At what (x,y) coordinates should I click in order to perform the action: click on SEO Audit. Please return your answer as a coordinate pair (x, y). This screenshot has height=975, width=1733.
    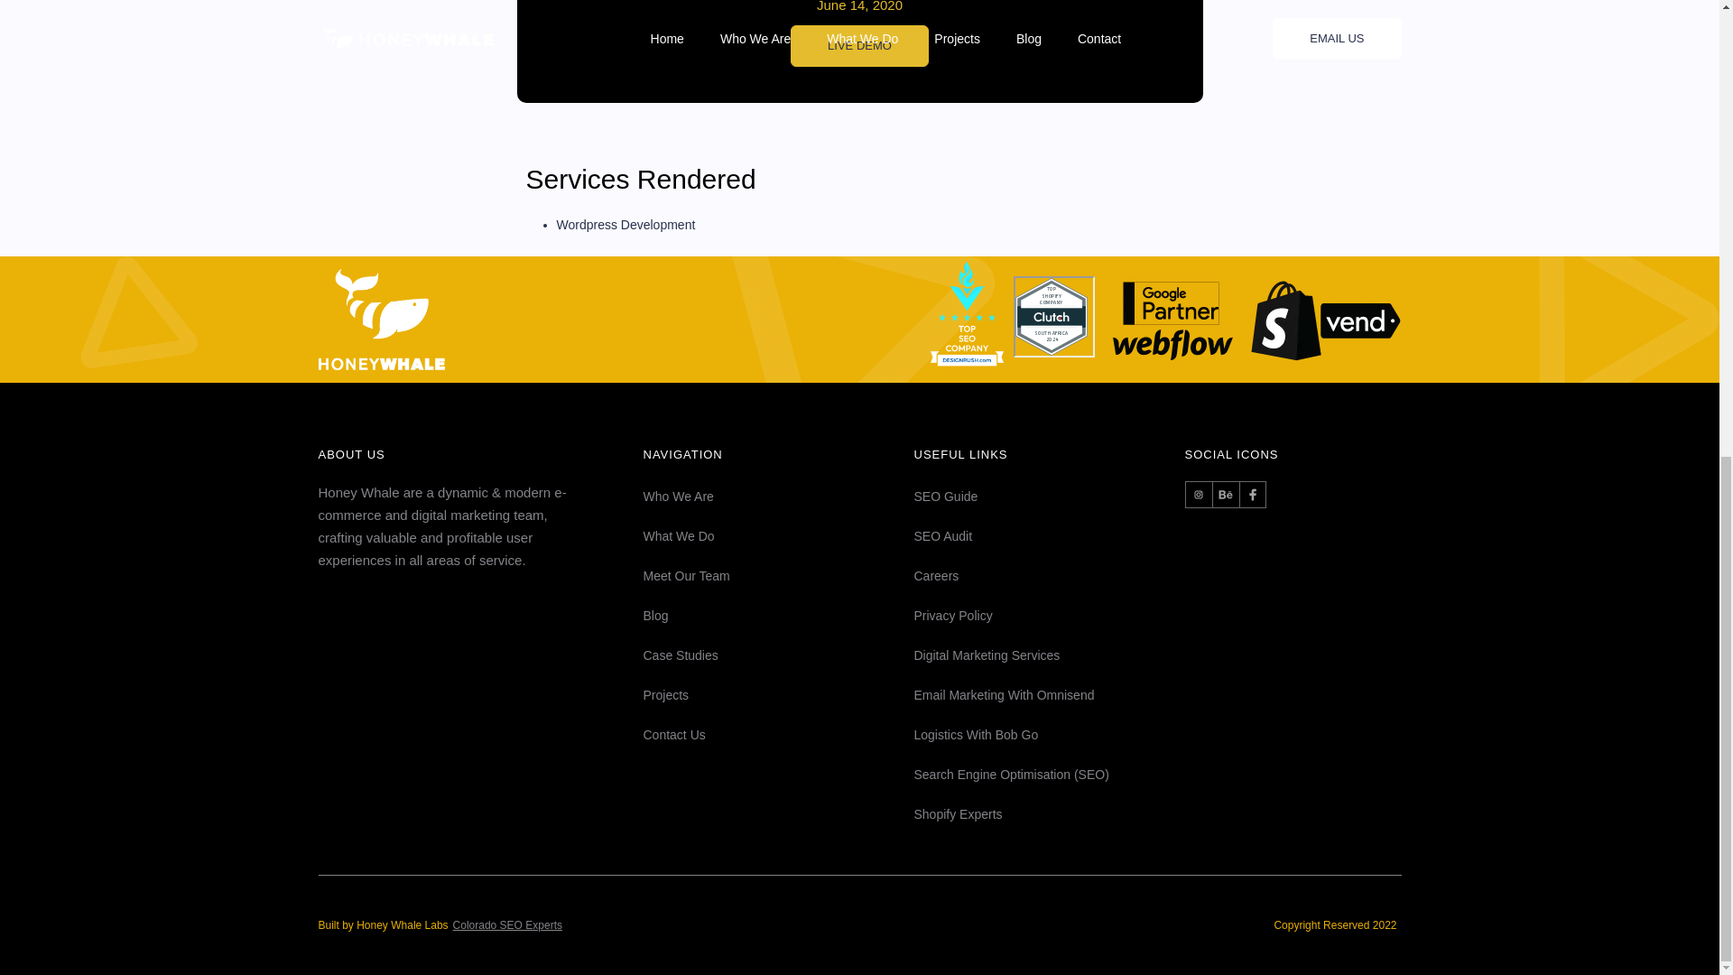
    Looking at the image, I should click on (1048, 536).